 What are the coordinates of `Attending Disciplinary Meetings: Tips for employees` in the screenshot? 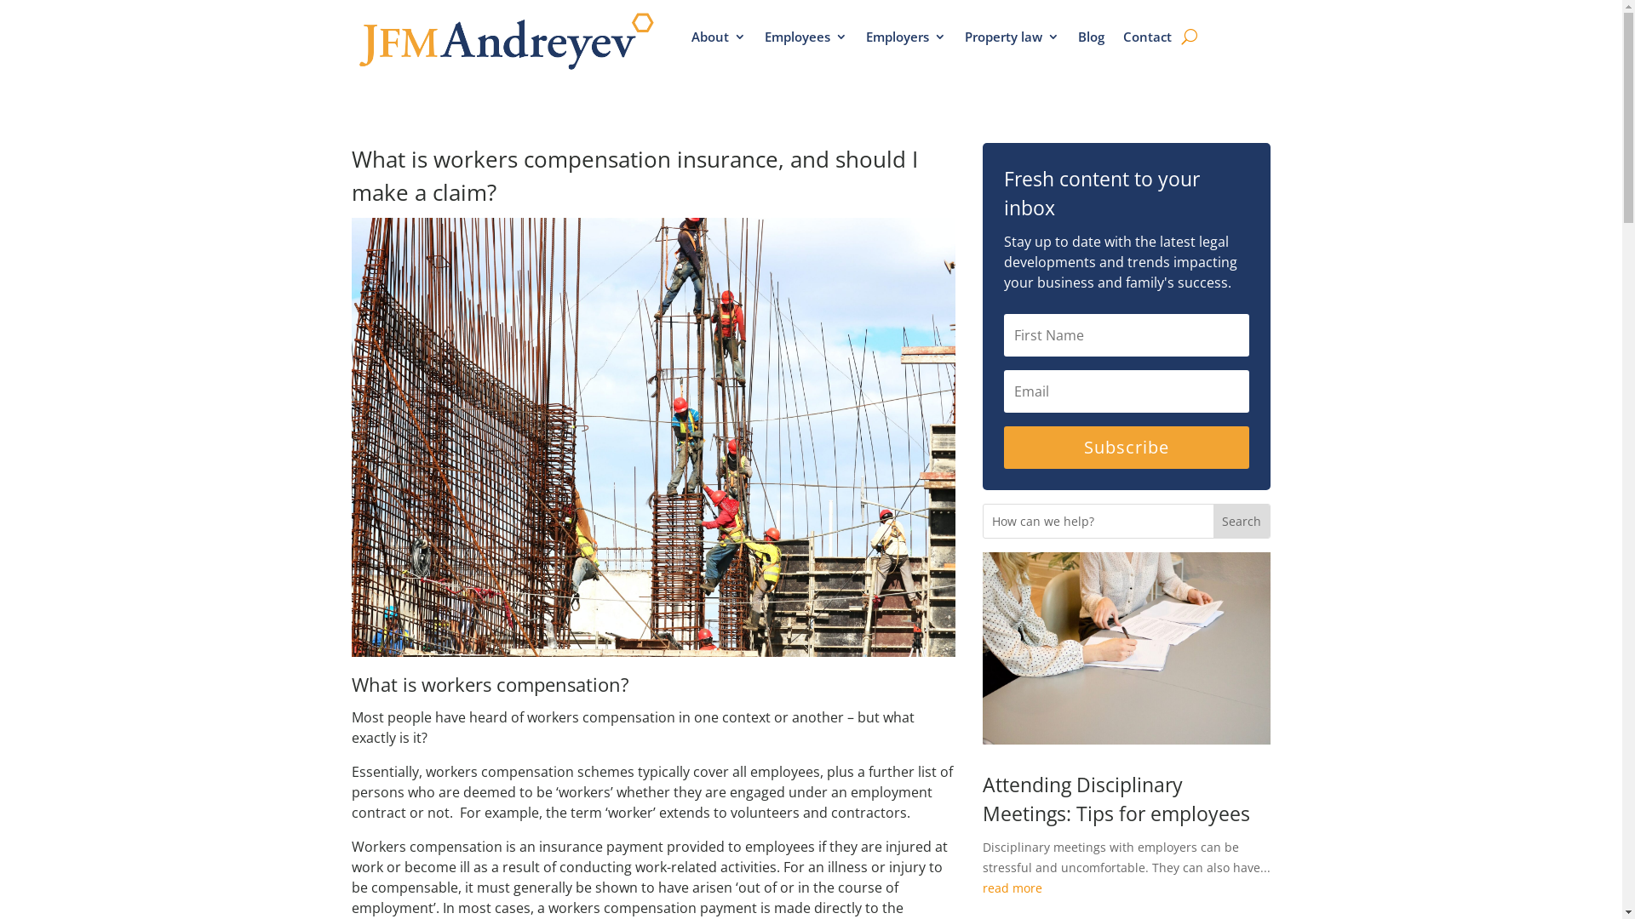 It's located at (1116, 800).